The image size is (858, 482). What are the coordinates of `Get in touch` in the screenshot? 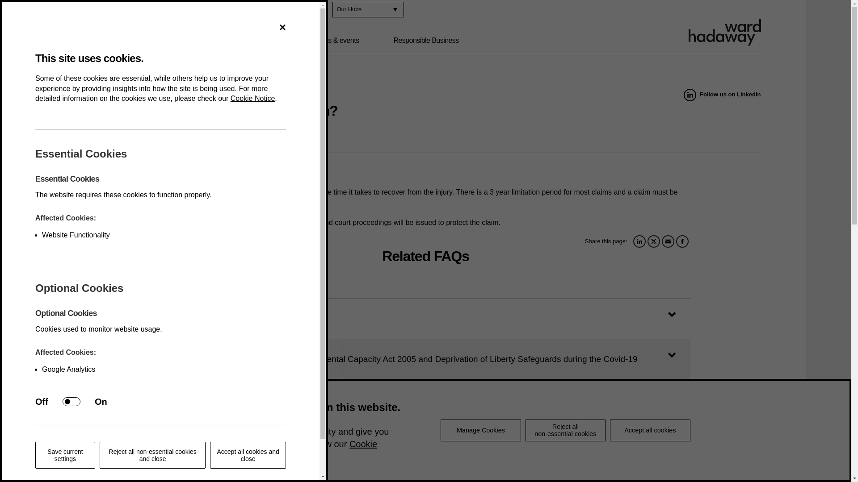 It's located at (180, 10).